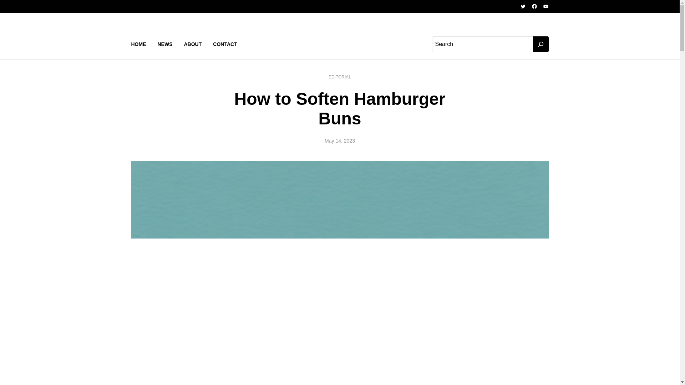 The width and height of the screenshot is (685, 385). Describe the element at coordinates (340, 77) in the screenshot. I see `EDITORIAL` at that location.